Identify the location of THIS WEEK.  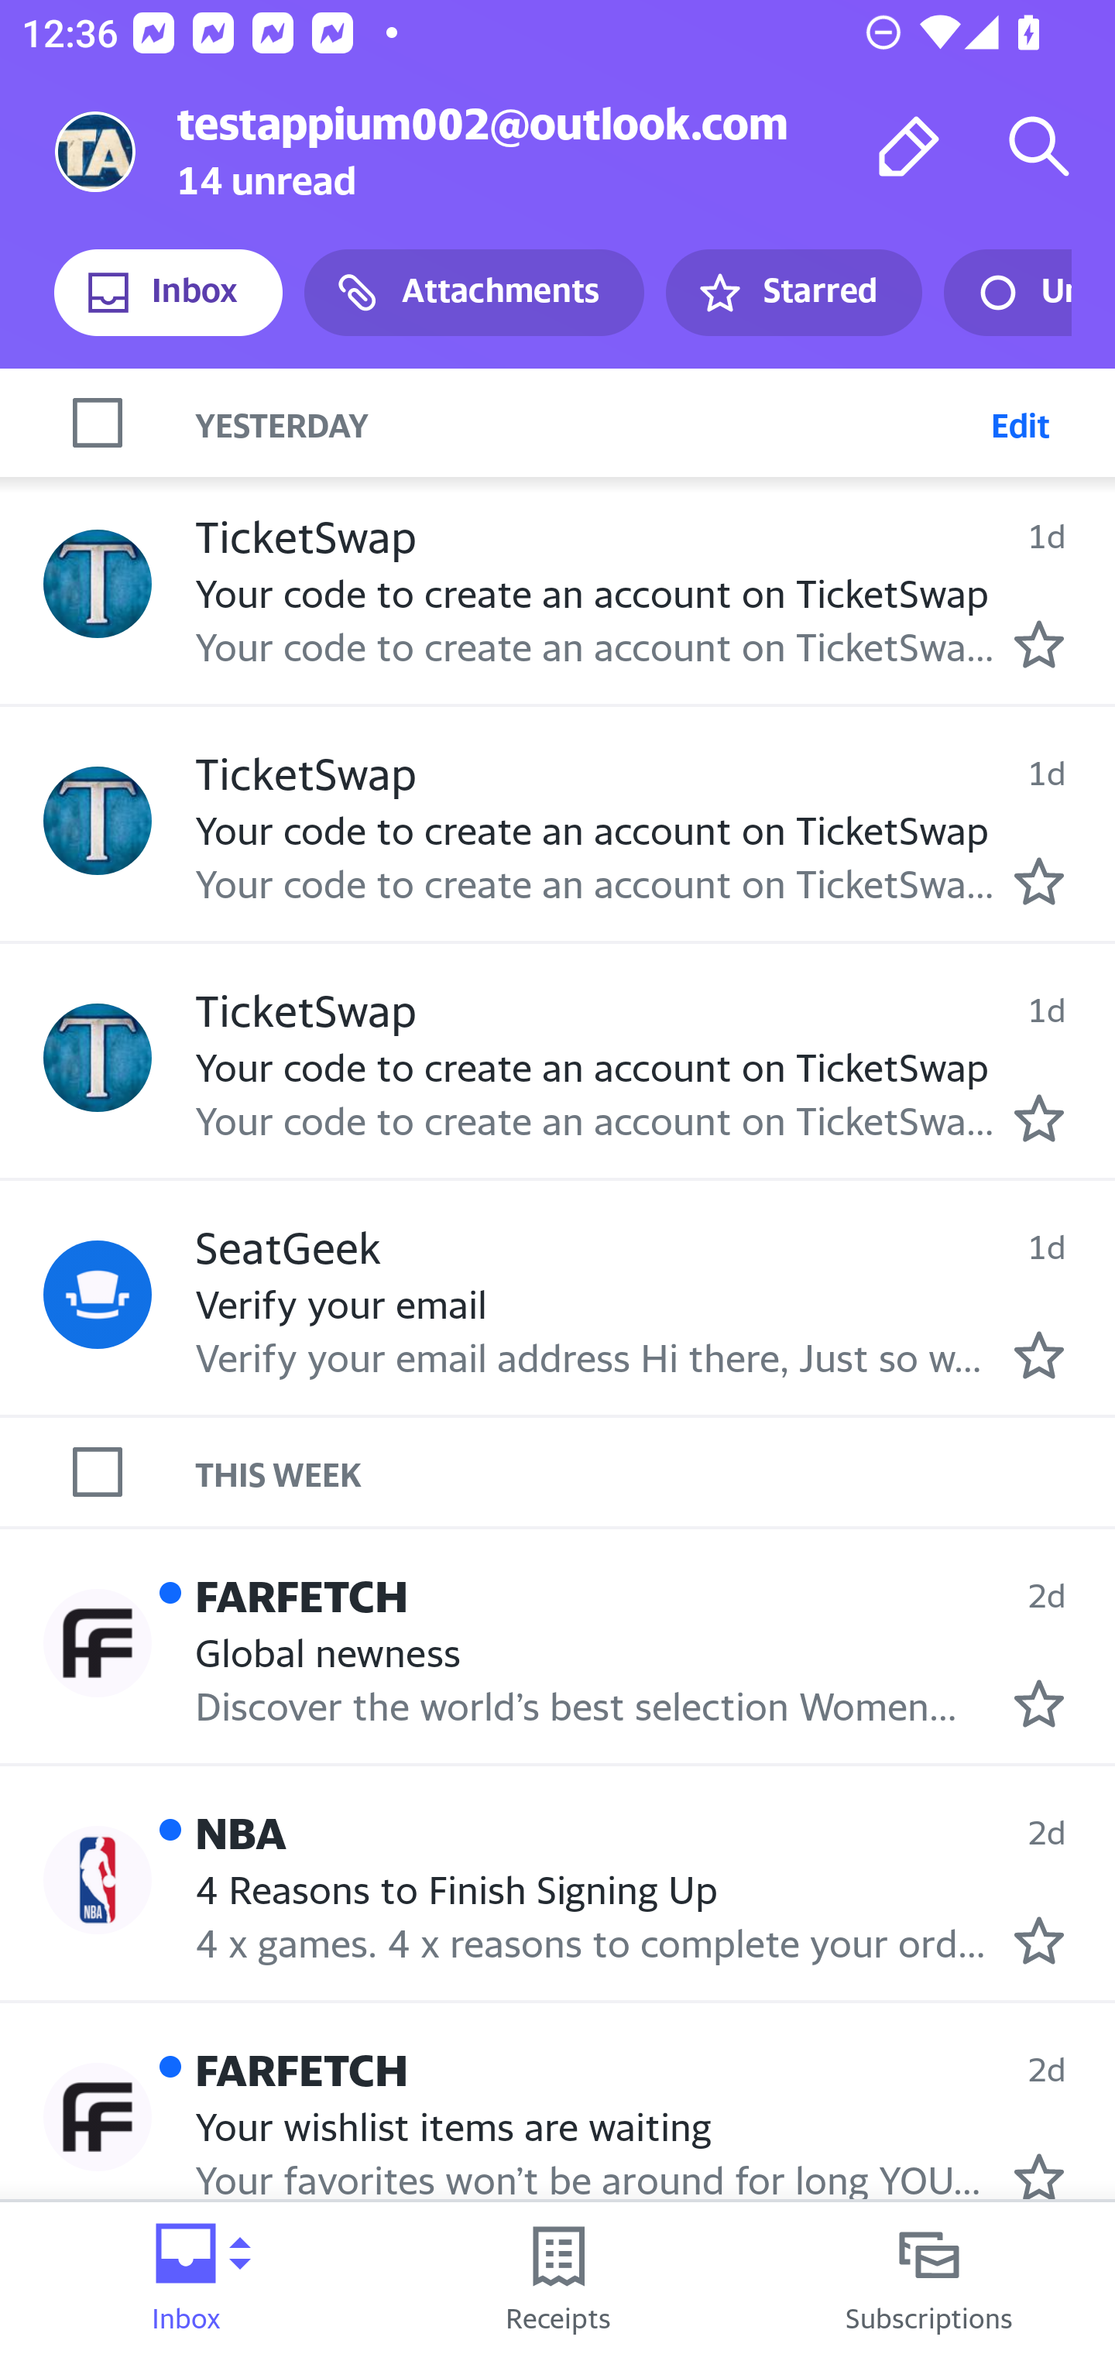
(655, 1472).